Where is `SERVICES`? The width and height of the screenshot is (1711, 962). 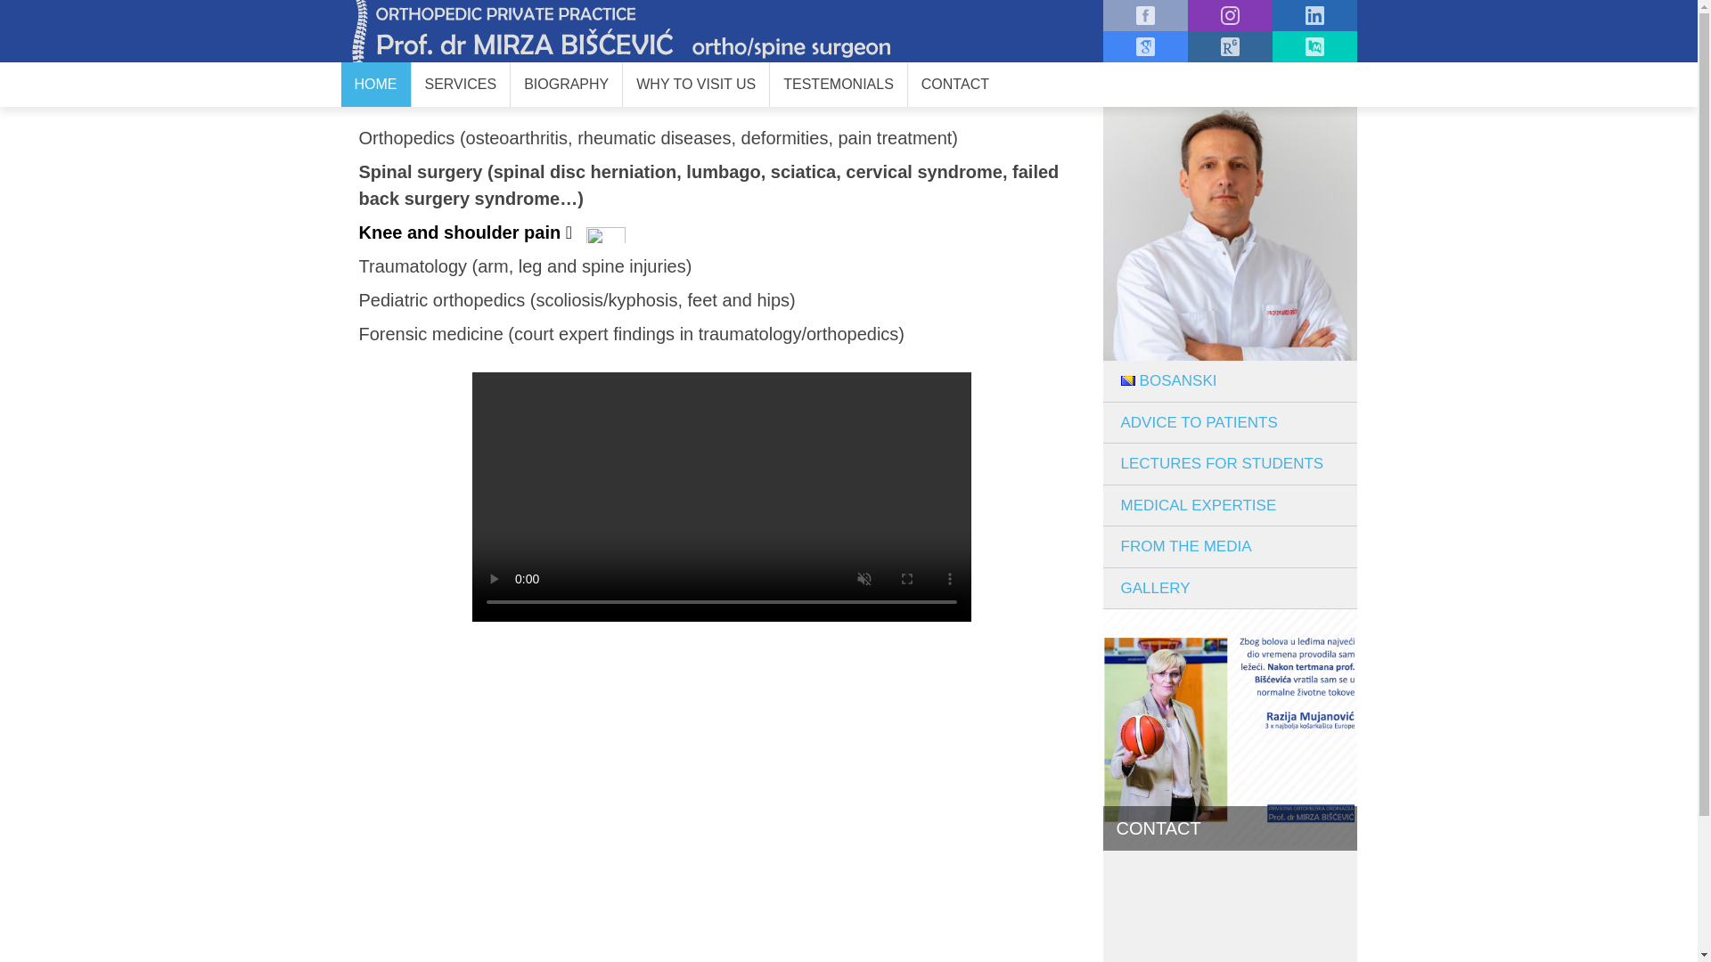
SERVICES is located at coordinates (462, 85).